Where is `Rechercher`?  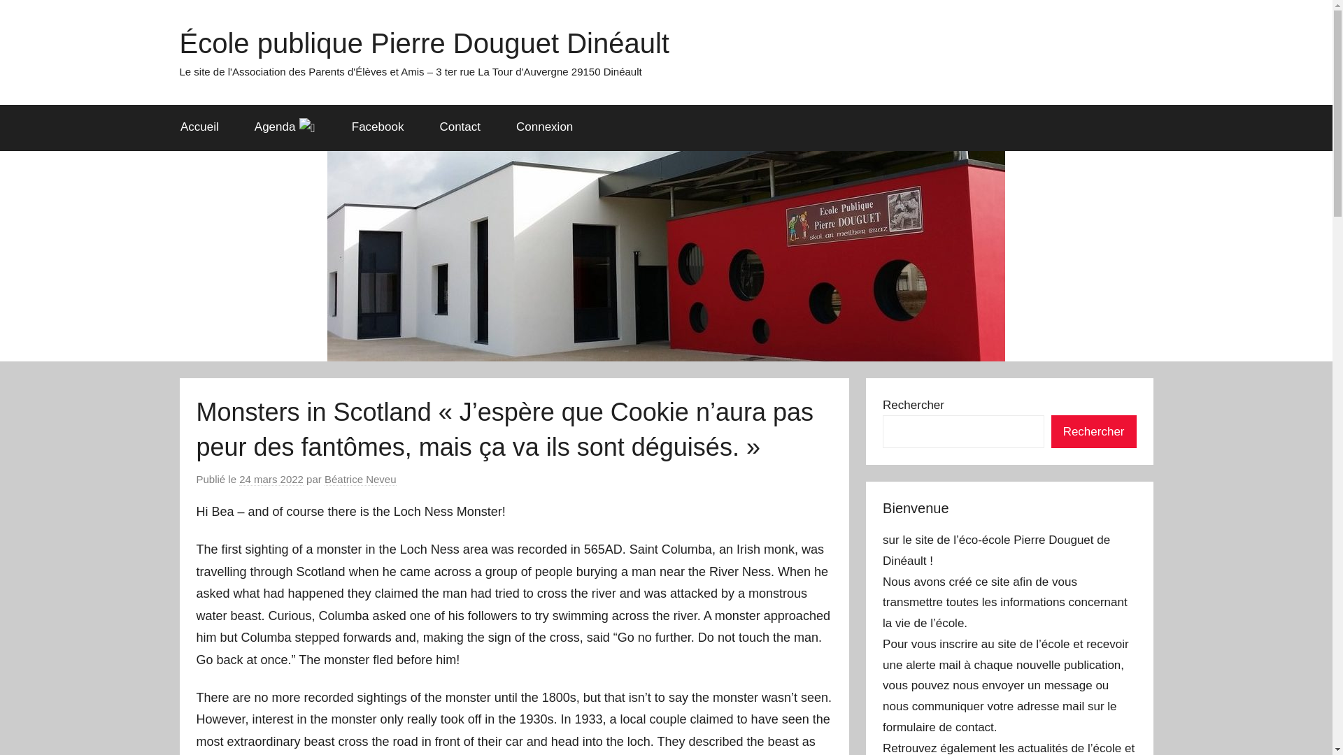 Rechercher is located at coordinates (1094, 432).